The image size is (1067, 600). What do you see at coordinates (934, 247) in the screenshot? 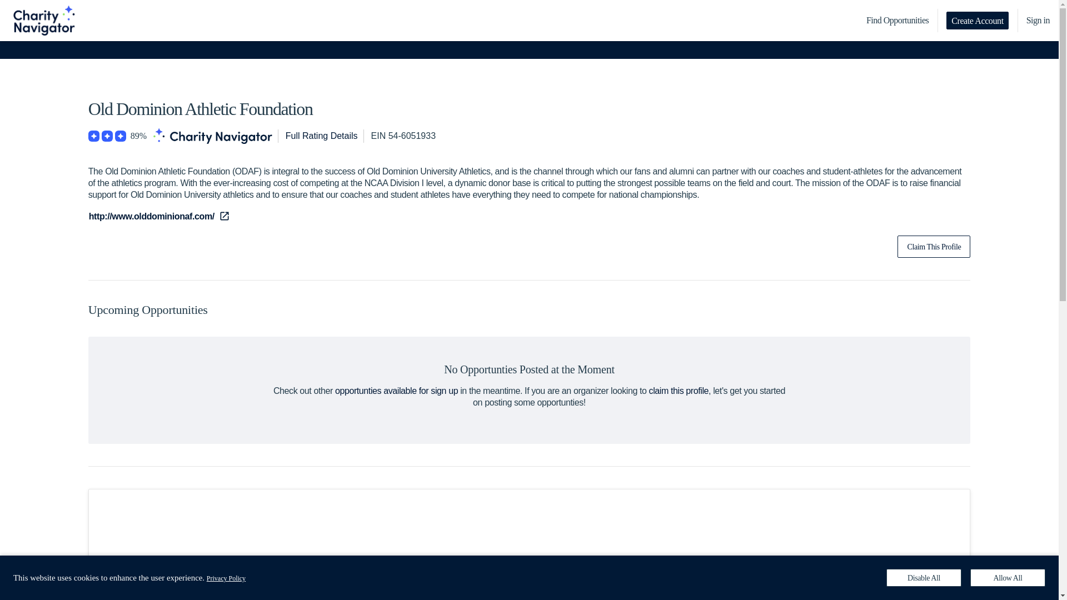
I see `Claim This Profile` at bounding box center [934, 247].